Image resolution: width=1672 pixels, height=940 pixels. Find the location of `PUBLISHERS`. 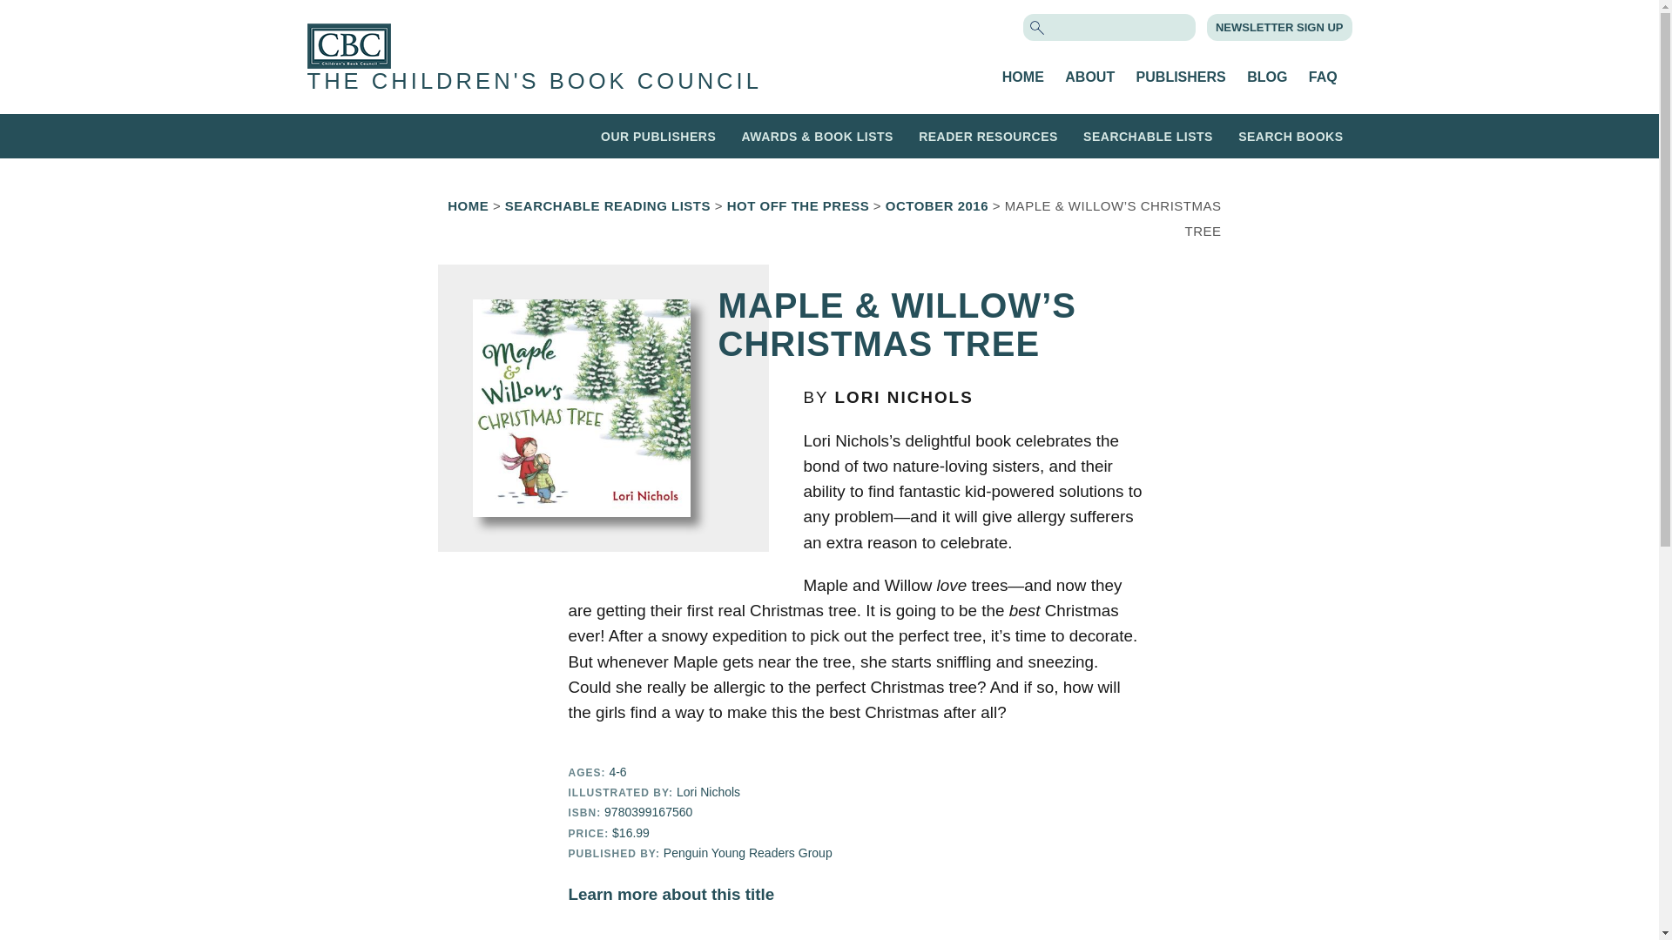

PUBLISHERS is located at coordinates (1181, 77).